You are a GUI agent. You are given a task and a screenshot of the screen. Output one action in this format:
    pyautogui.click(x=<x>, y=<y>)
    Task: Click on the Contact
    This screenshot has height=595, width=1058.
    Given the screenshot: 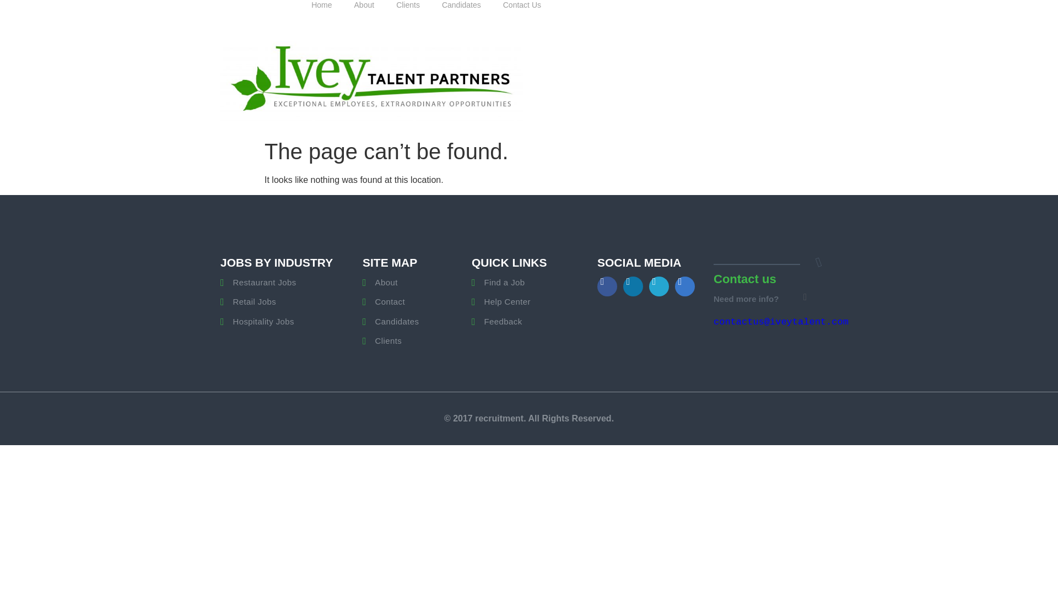 What is the action you would take?
    pyautogui.click(x=411, y=302)
    